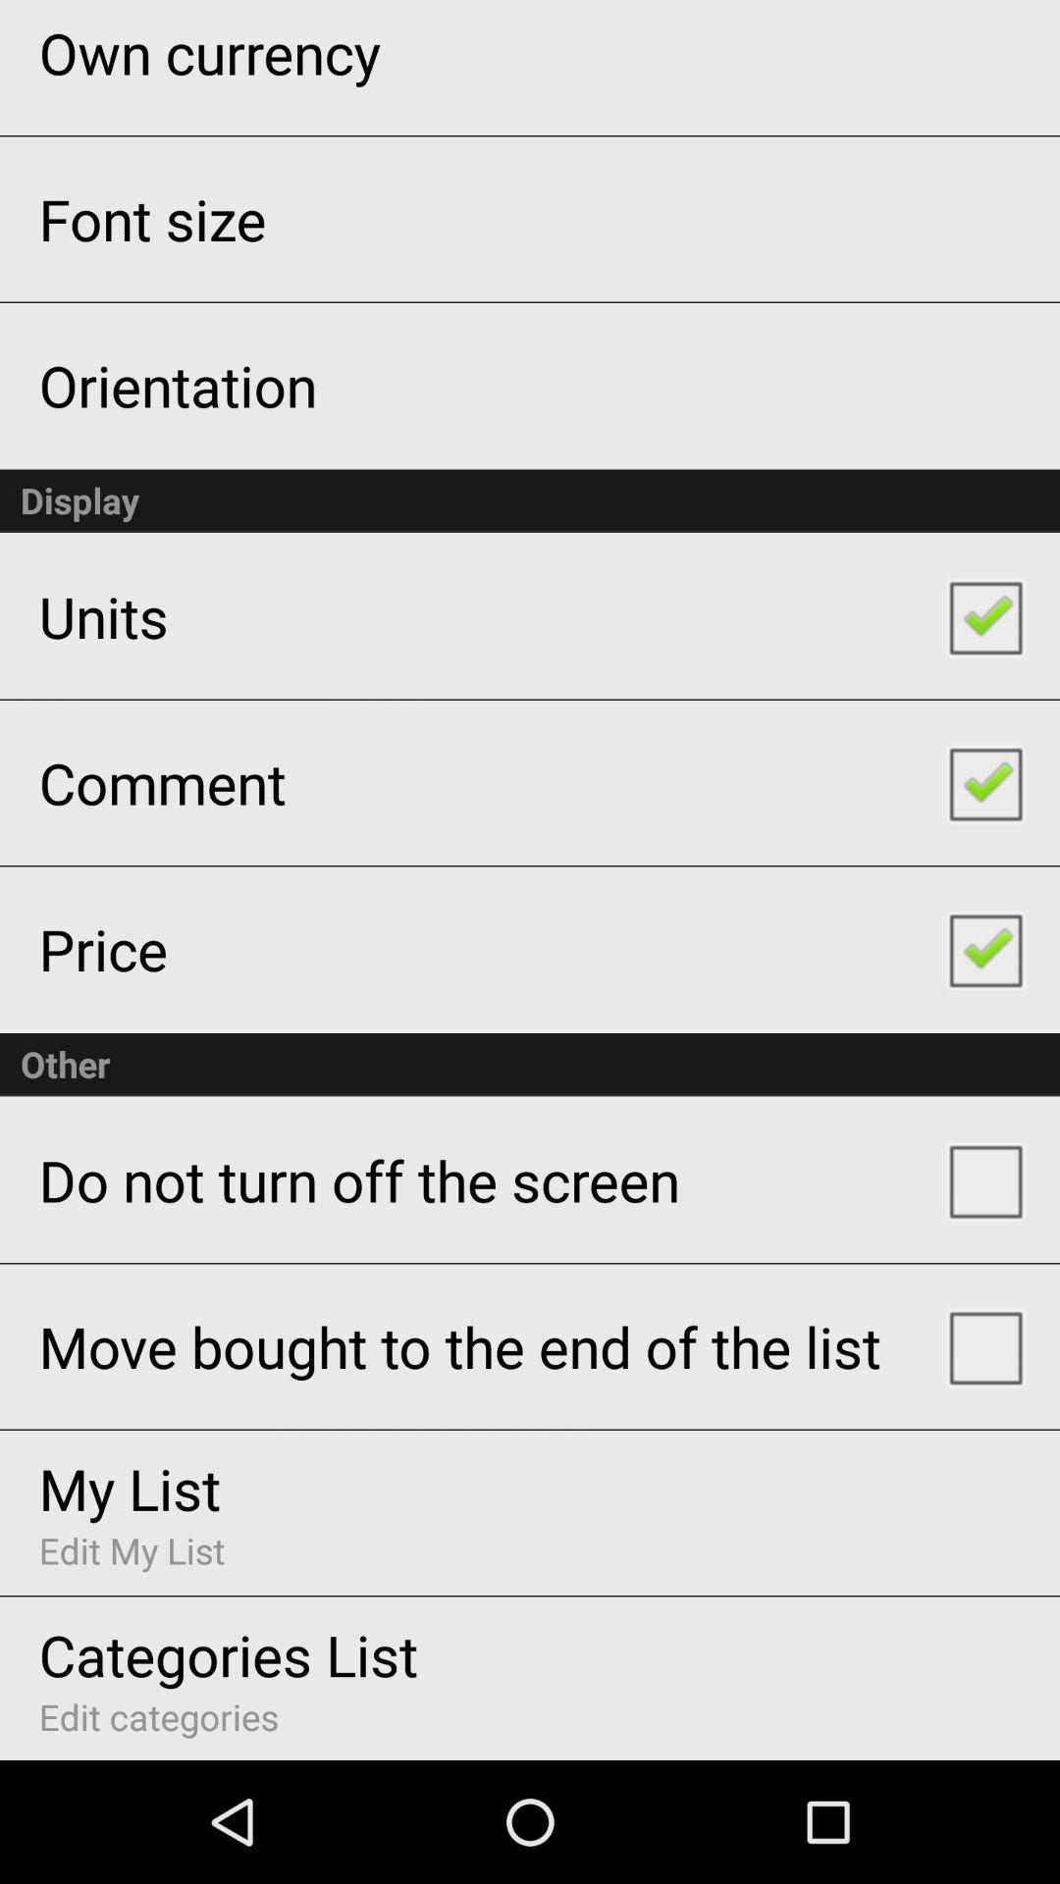 The height and width of the screenshot is (1884, 1060). I want to click on swipe until the do not turn icon, so click(359, 1179).